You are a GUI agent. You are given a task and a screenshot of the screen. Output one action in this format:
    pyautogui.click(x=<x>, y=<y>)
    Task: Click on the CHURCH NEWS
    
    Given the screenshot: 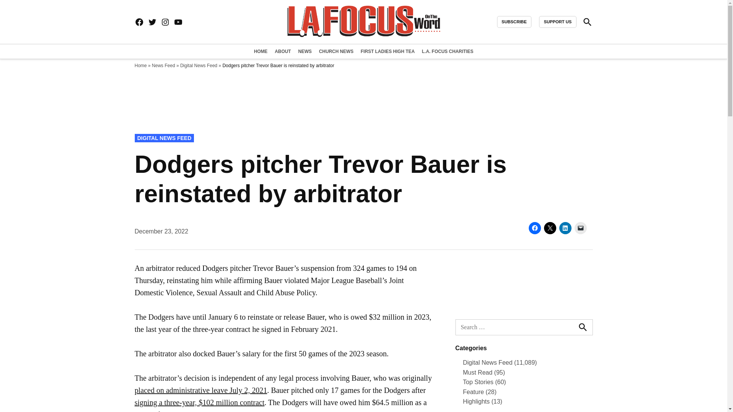 What is the action you would take?
    pyautogui.click(x=336, y=51)
    